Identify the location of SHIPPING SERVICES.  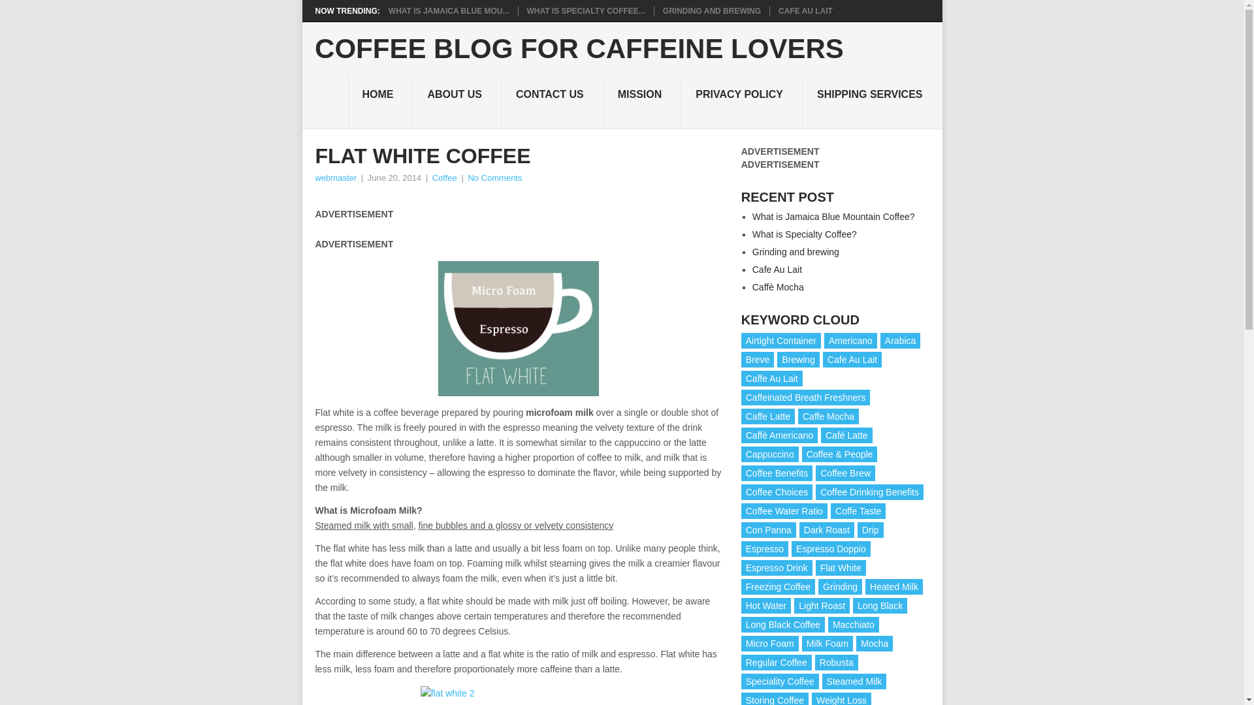
(873, 102).